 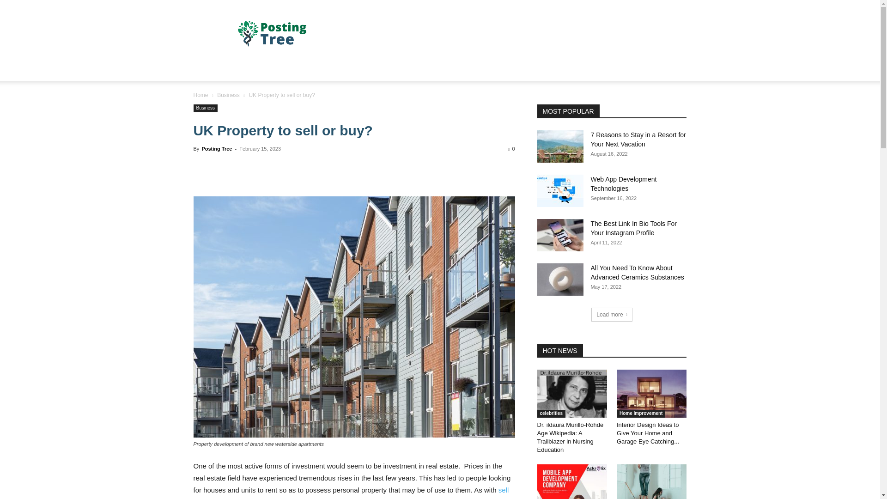 What do you see at coordinates (209, 69) in the screenshot?
I see `HOME` at bounding box center [209, 69].